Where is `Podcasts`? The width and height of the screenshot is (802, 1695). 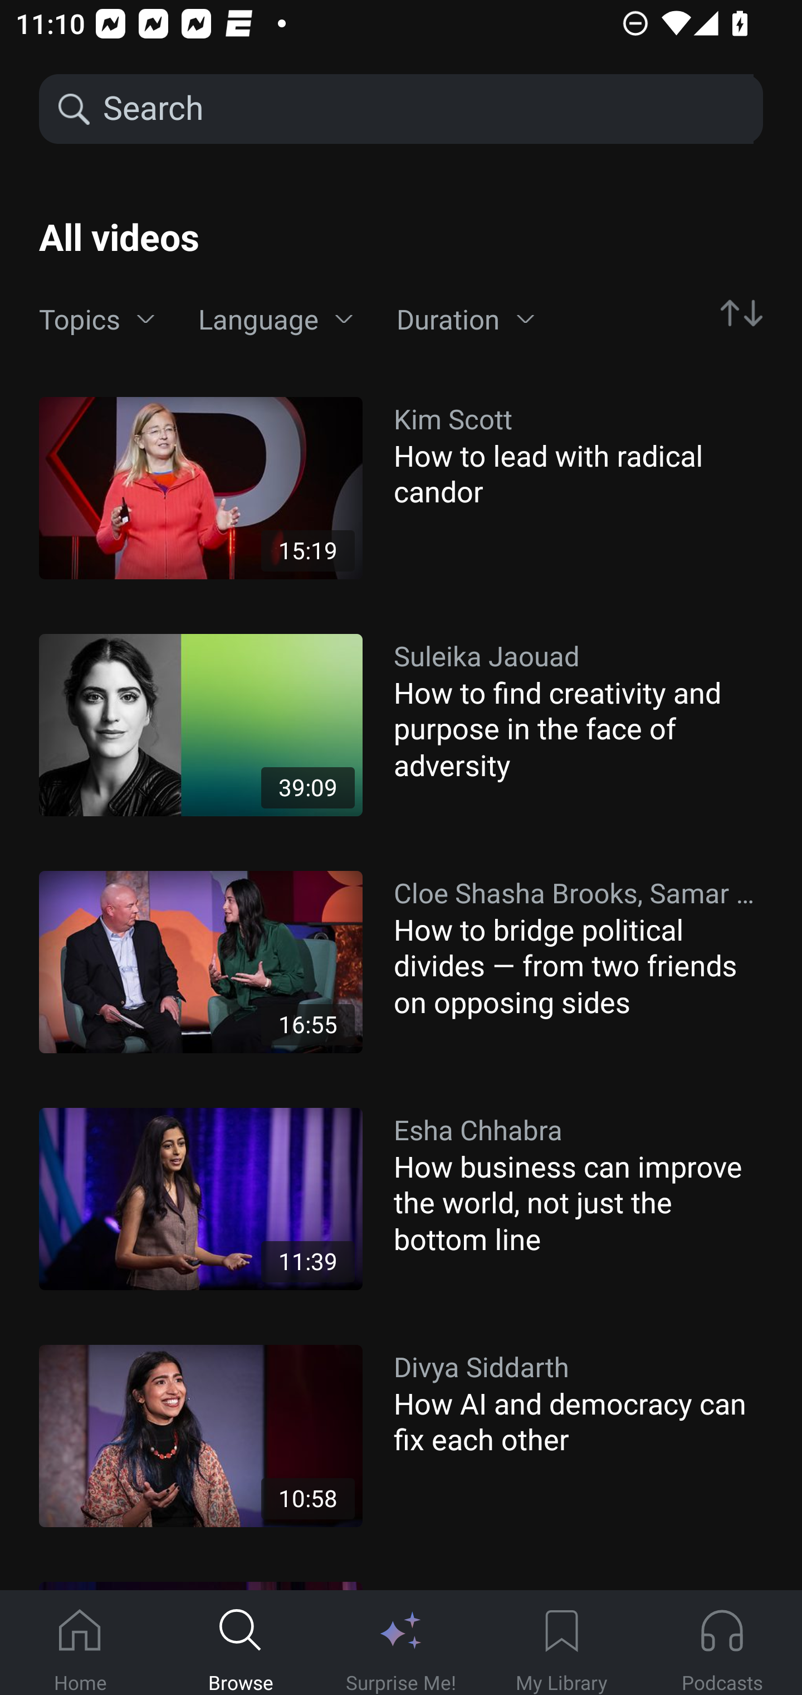
Podcasts is located at coordinates (722, 1643).